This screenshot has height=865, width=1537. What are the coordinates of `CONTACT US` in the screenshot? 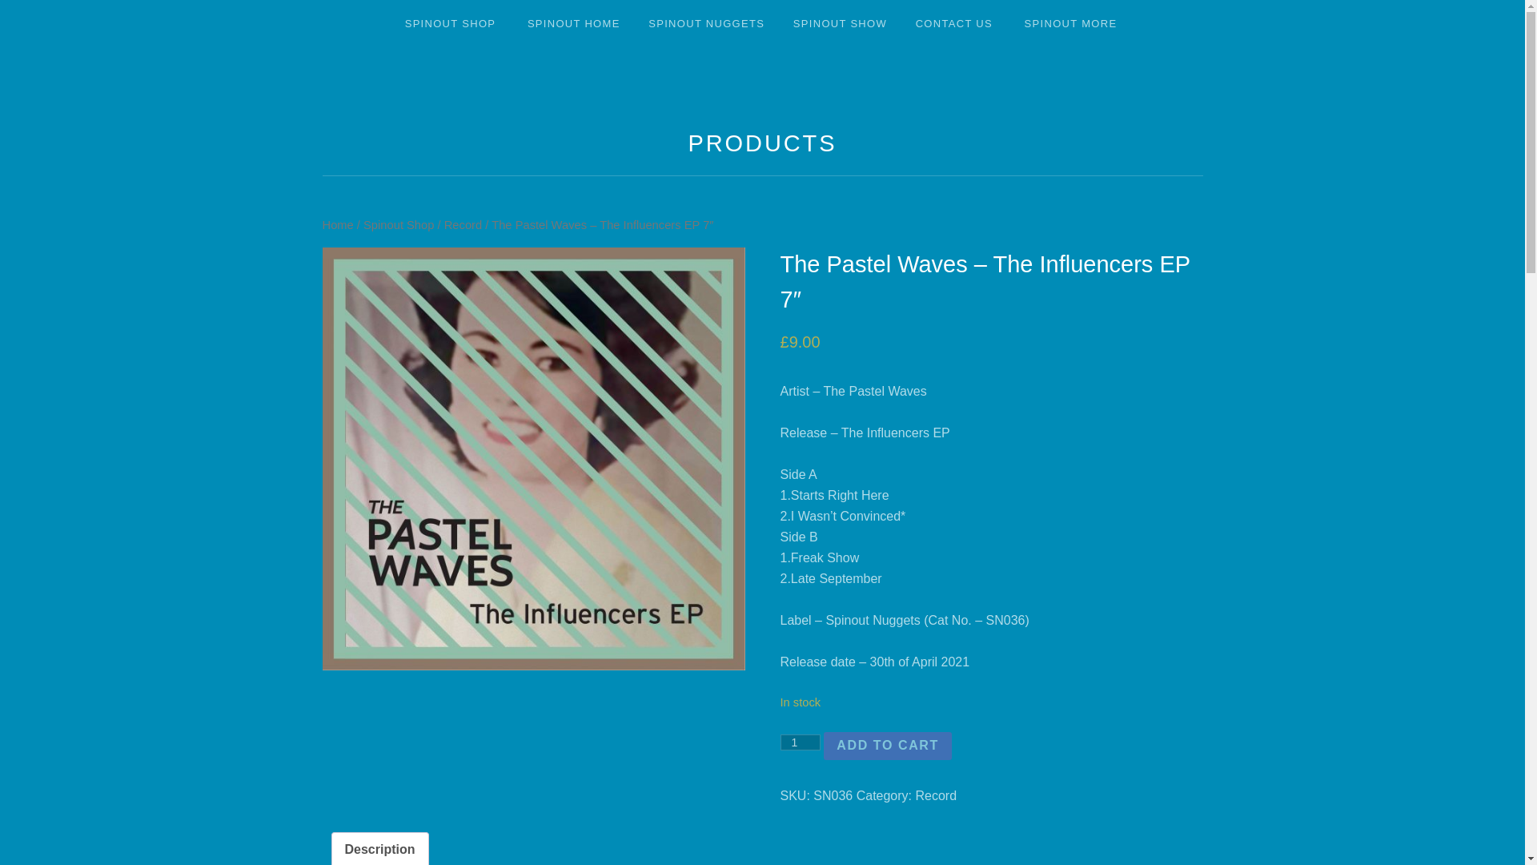 It's located at (956, 24).